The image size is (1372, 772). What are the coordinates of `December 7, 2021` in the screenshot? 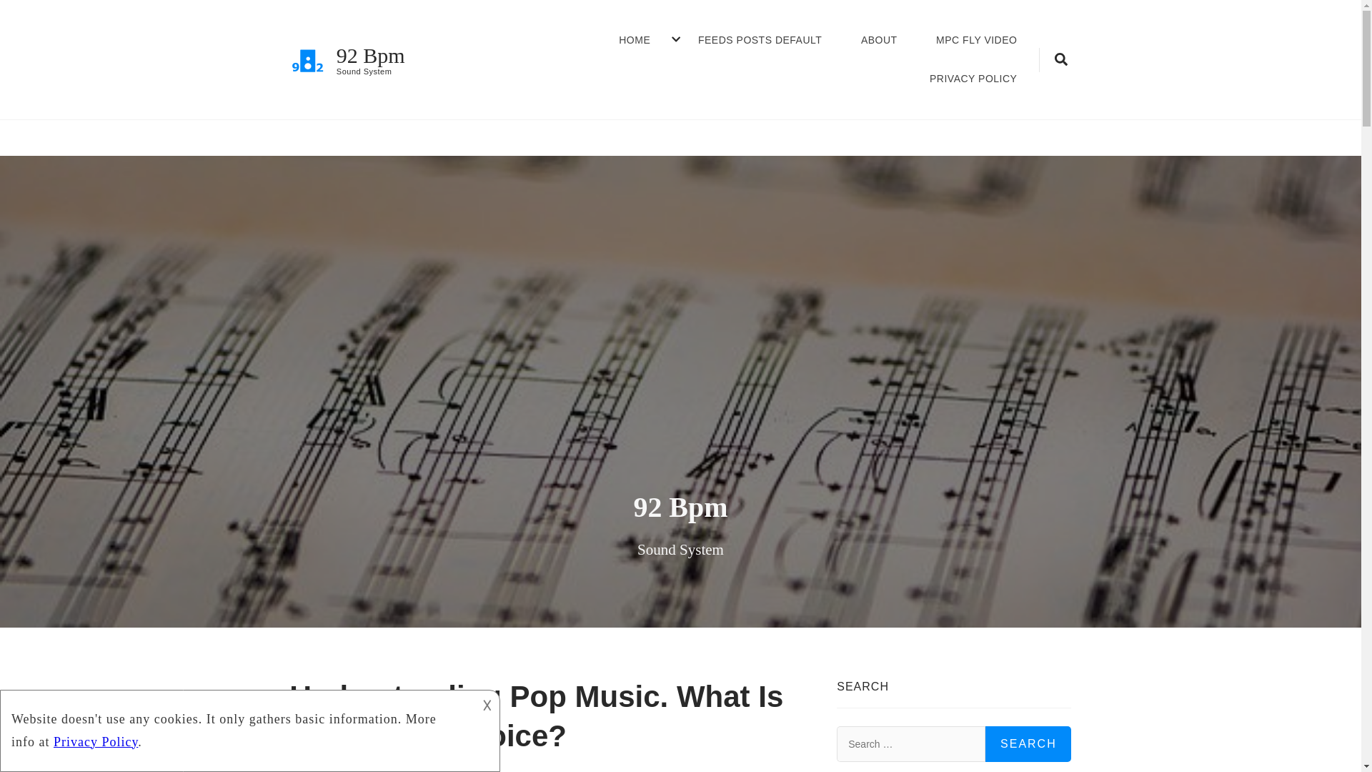 It's located at (447, 769).